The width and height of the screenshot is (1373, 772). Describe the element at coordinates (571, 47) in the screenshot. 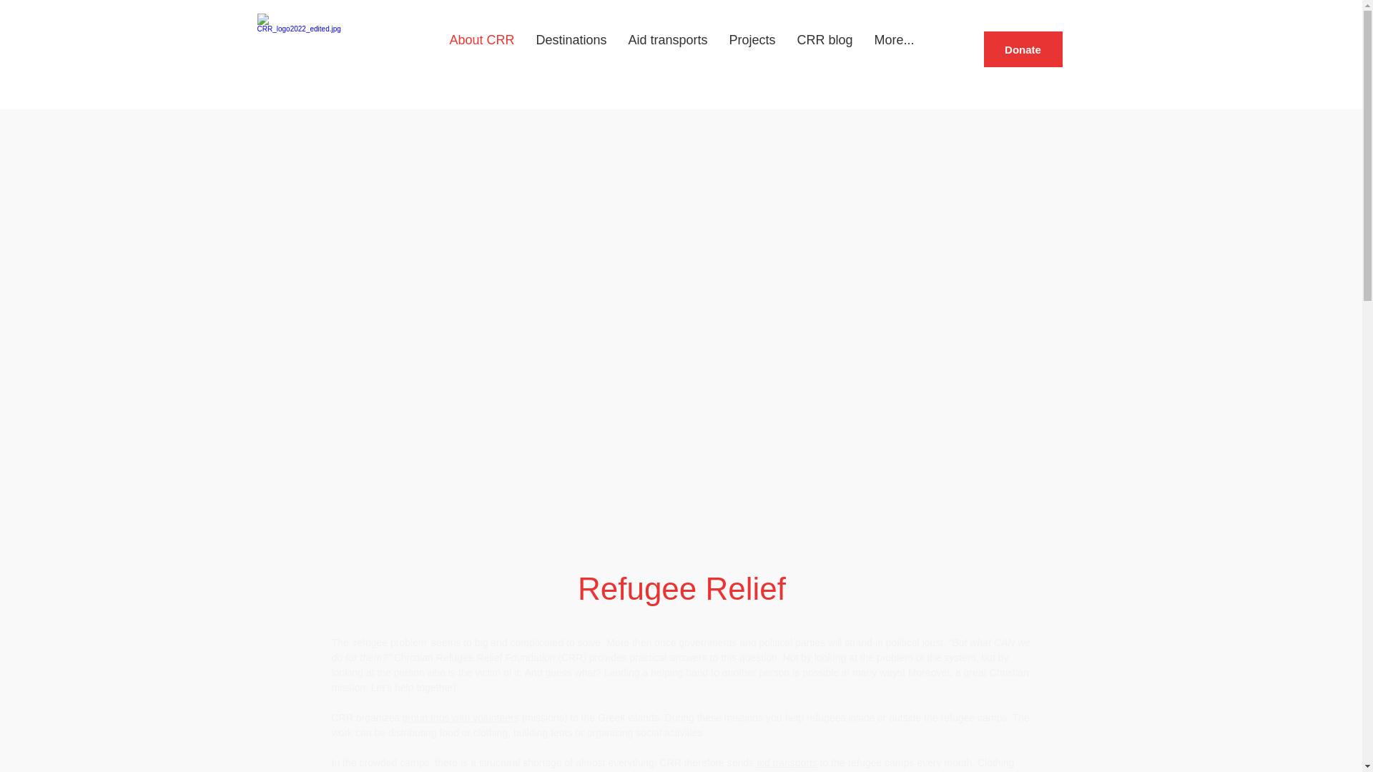

I see `Destinations` at that location.